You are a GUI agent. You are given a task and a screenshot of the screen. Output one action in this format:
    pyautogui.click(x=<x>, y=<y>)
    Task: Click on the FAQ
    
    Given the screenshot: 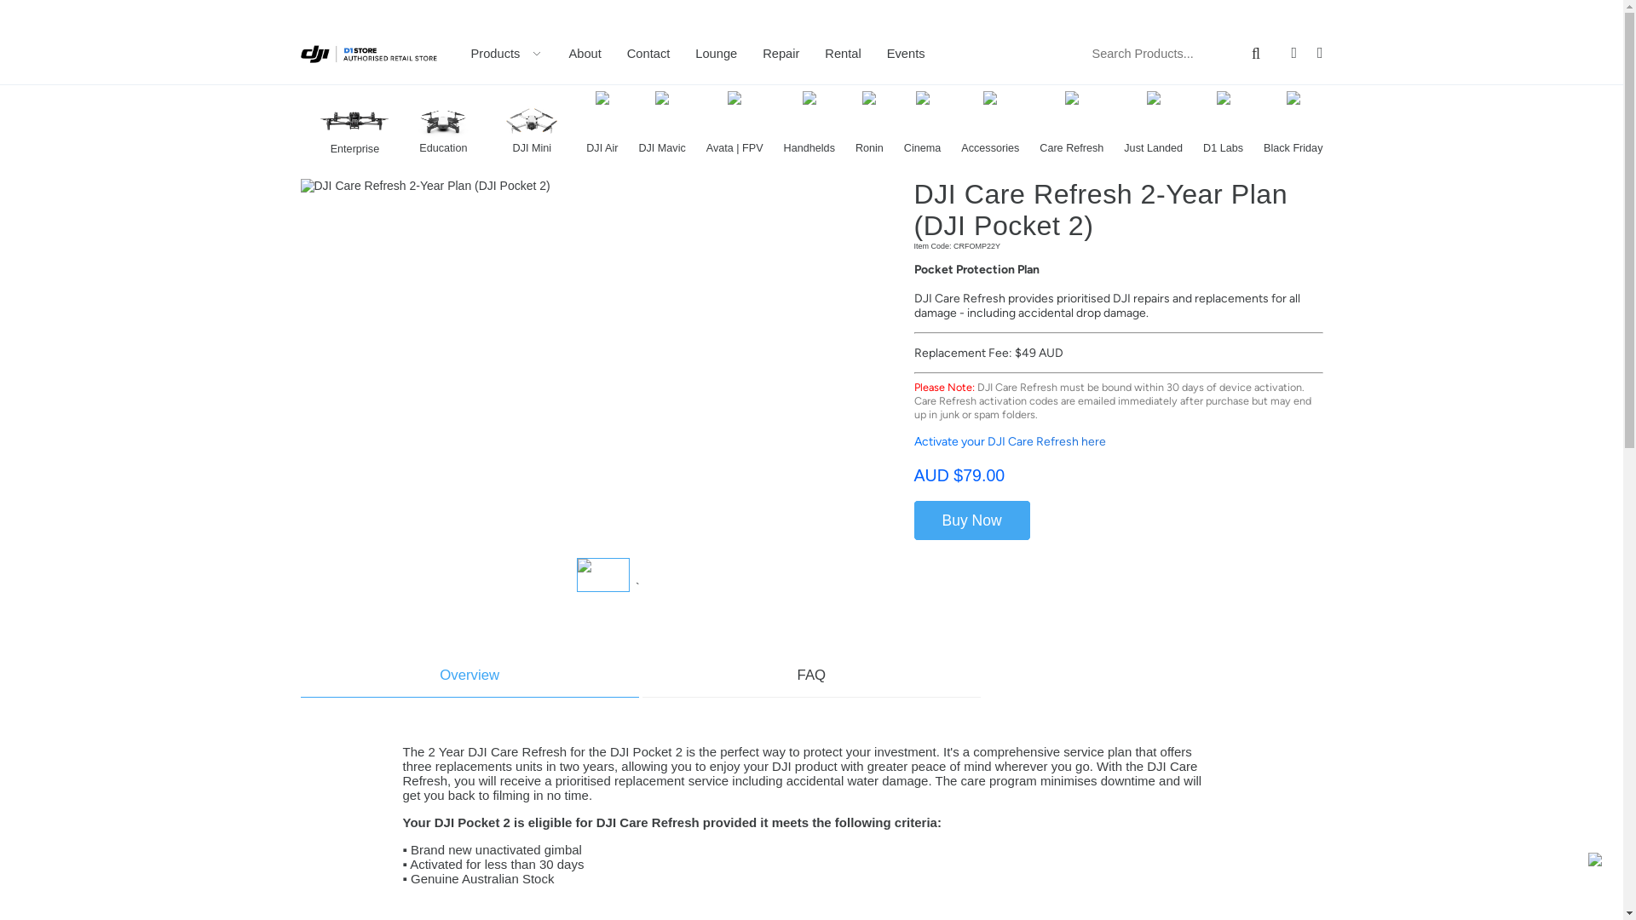 What is the action you would take?
    pyautogui.click(x=811, y=676)
    